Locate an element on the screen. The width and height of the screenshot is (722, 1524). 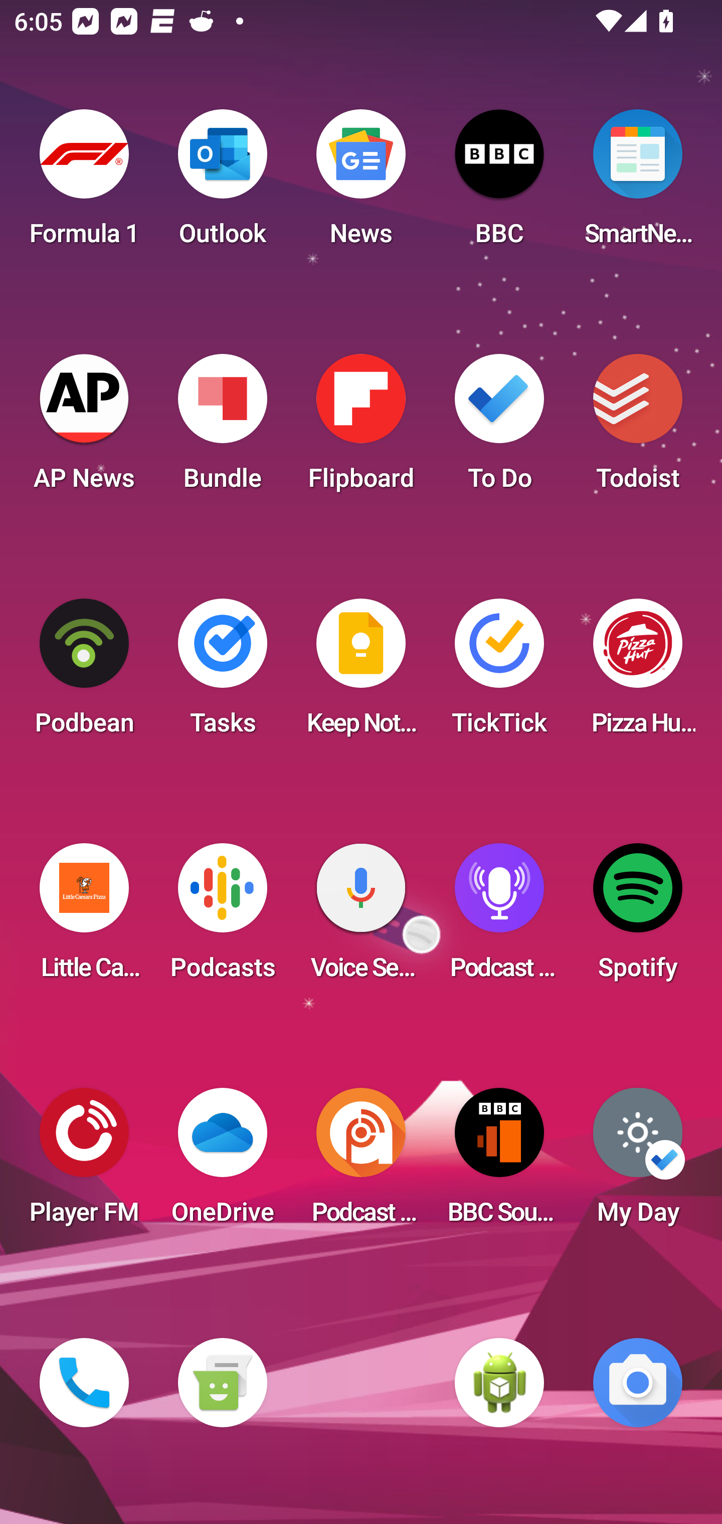
WebView Browser Tester is located at coordinates (499, 1383).